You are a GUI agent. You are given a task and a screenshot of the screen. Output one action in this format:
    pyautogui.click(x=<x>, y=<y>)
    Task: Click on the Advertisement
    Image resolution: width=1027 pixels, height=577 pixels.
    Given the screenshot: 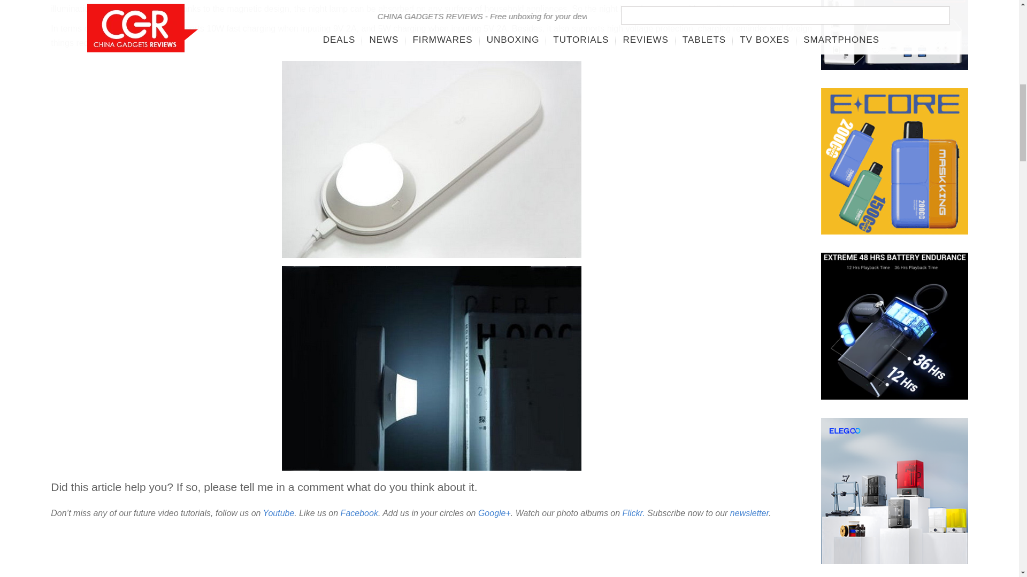 What is the action you would take?
    pyautogui.click(x=432, y=549)
    